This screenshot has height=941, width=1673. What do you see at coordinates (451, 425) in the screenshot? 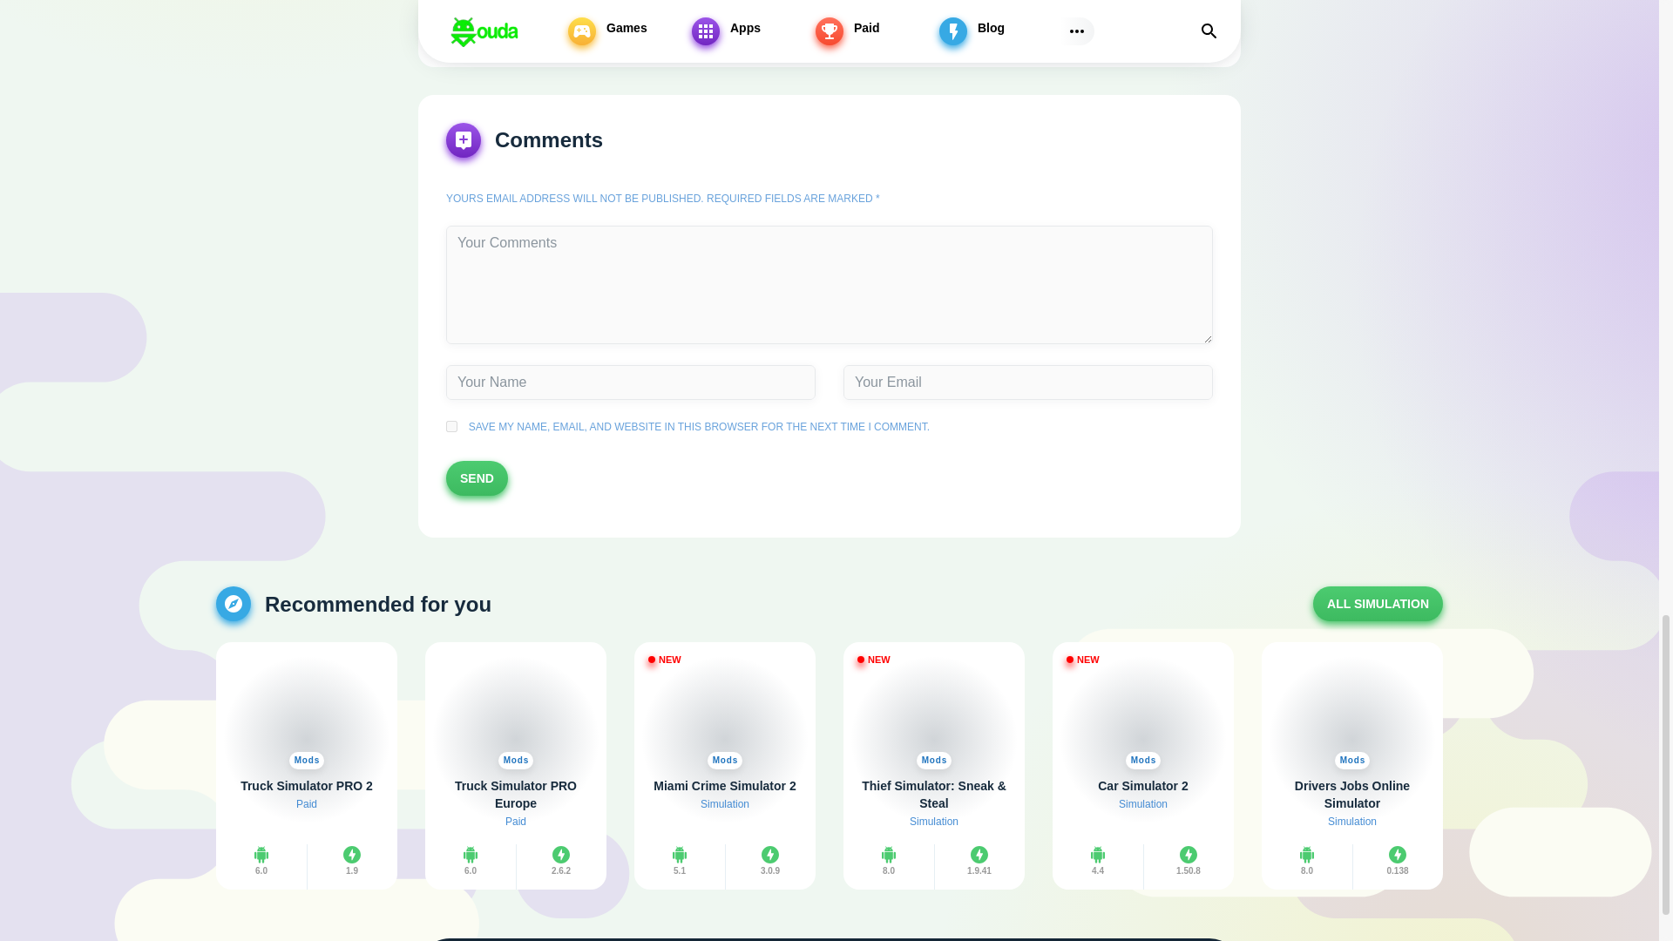
I see `yes` at bounding box center [451, 425].